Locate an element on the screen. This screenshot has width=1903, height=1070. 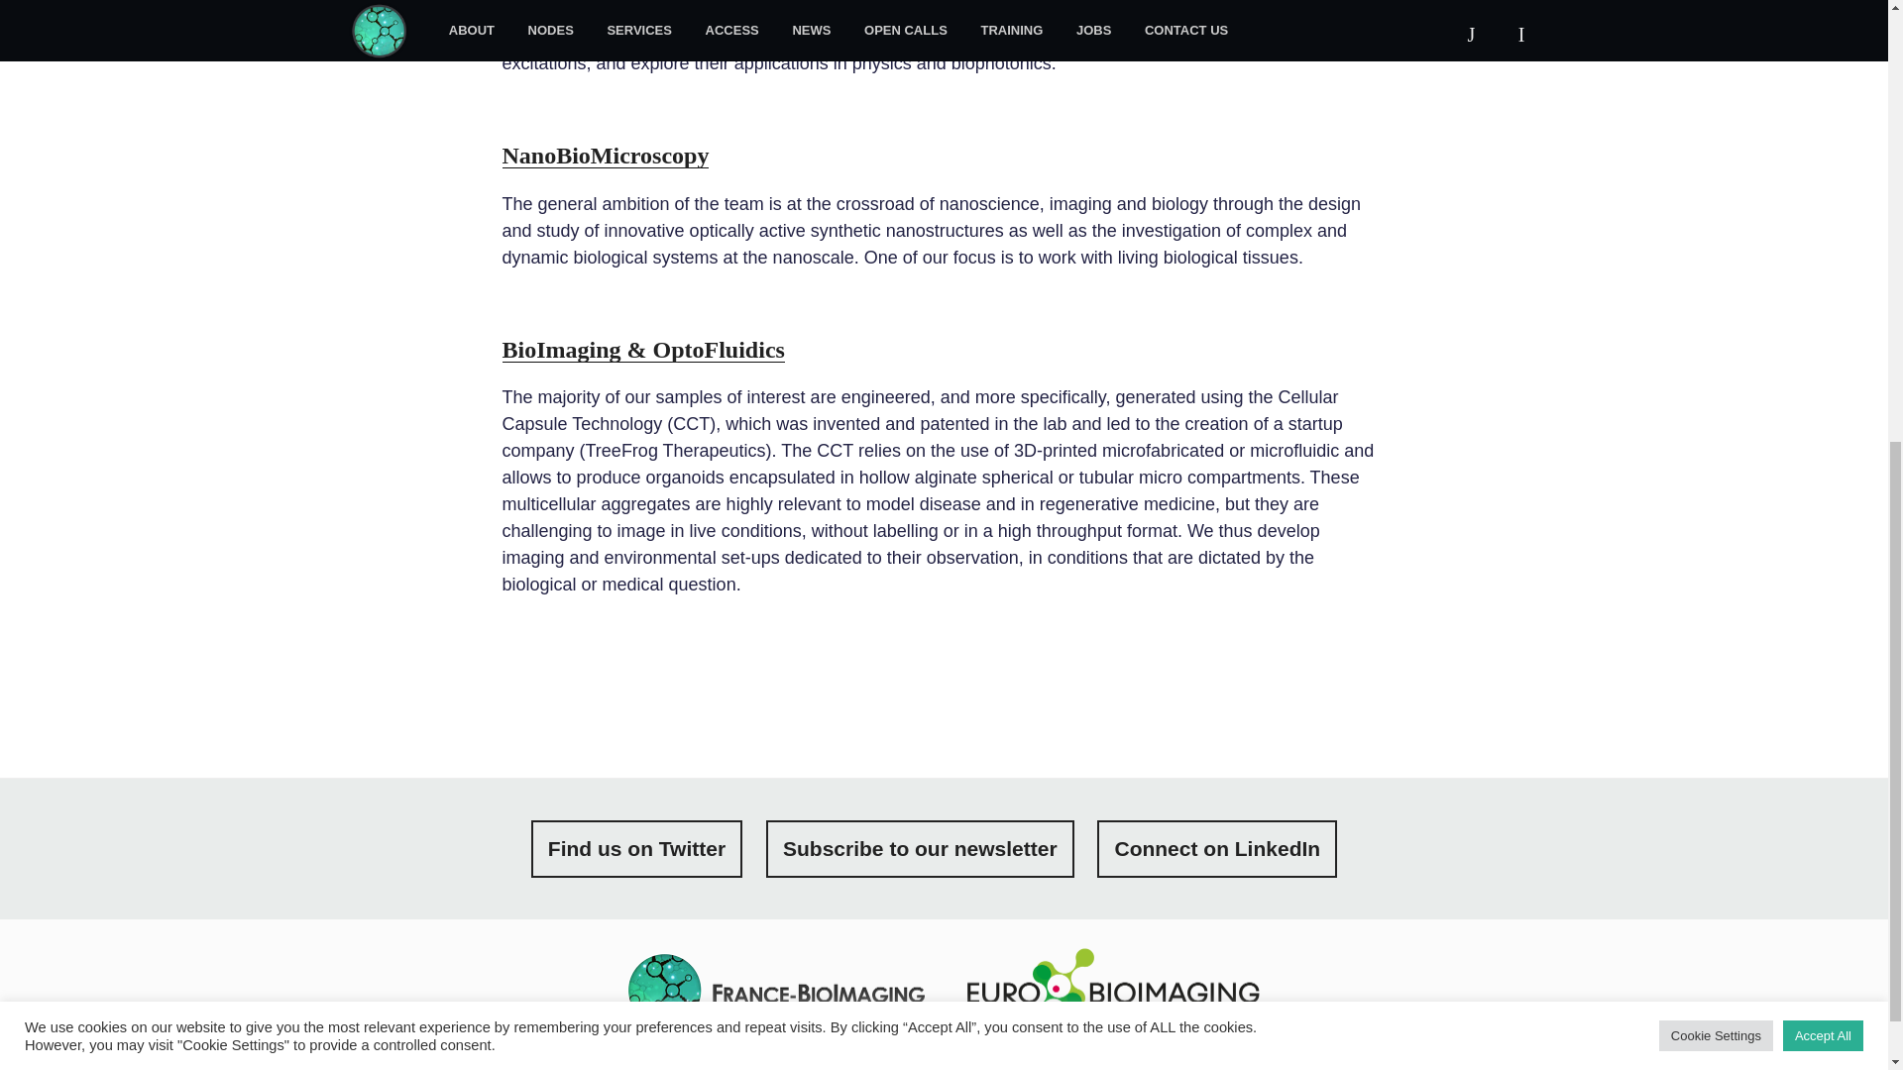
Subscribe to our newsletter is located at coordinates (920, 848).